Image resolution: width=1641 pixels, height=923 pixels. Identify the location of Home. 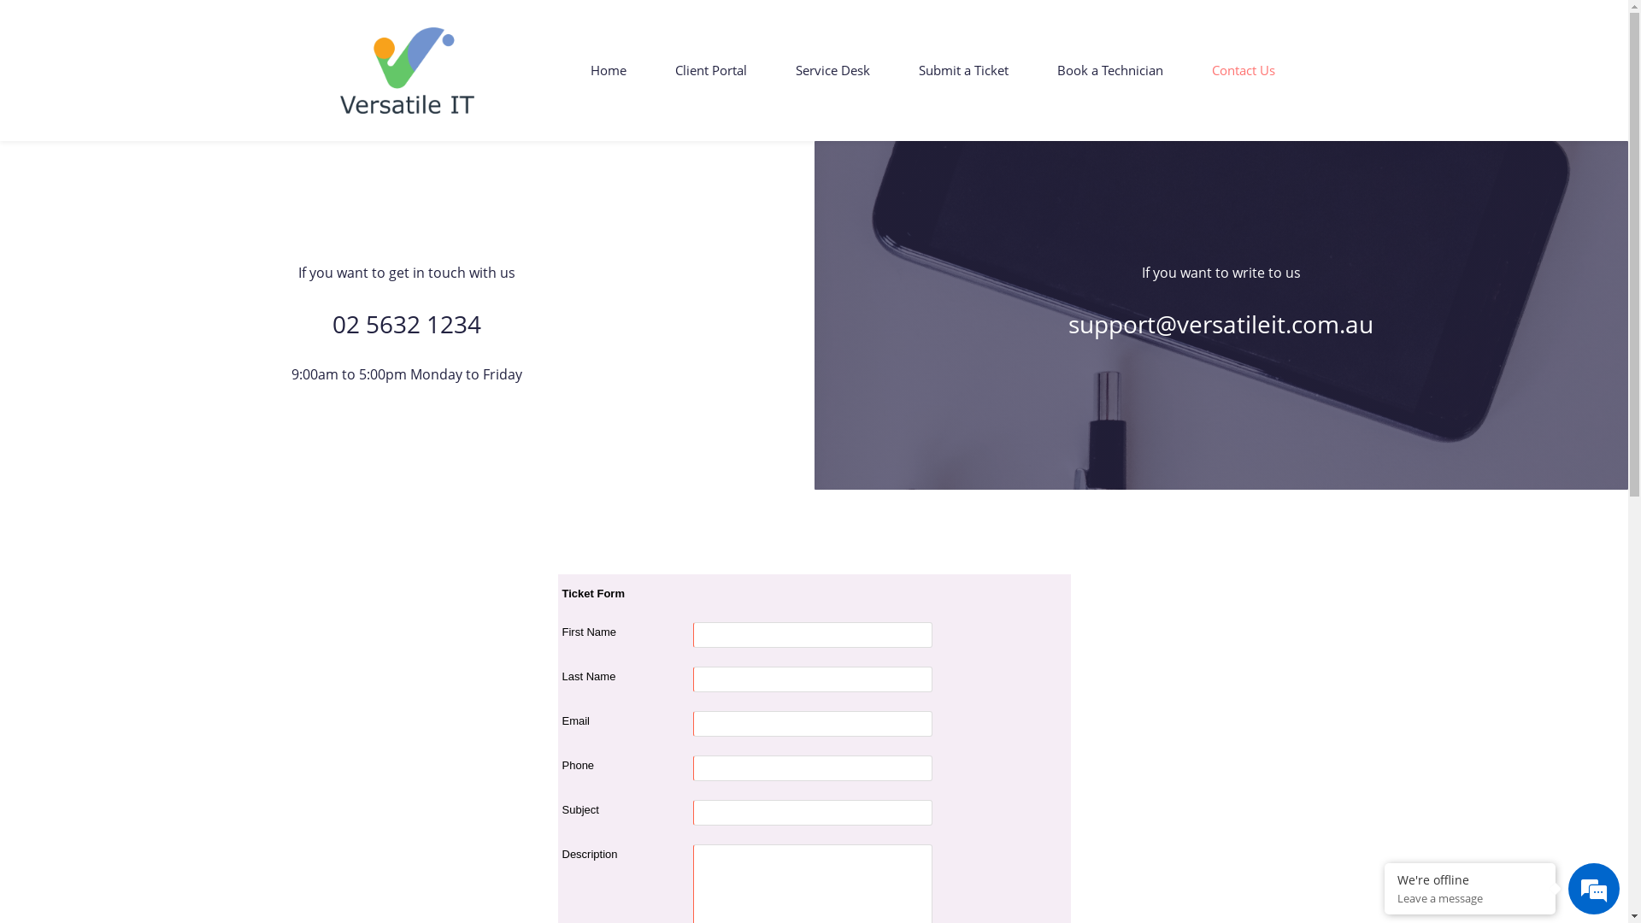
(608, 70).